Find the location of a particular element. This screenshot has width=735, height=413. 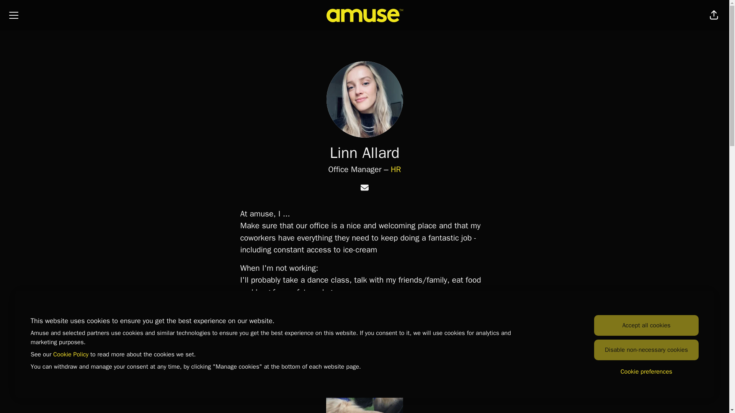

Accept all cookies is located at coordinates (646, 325).